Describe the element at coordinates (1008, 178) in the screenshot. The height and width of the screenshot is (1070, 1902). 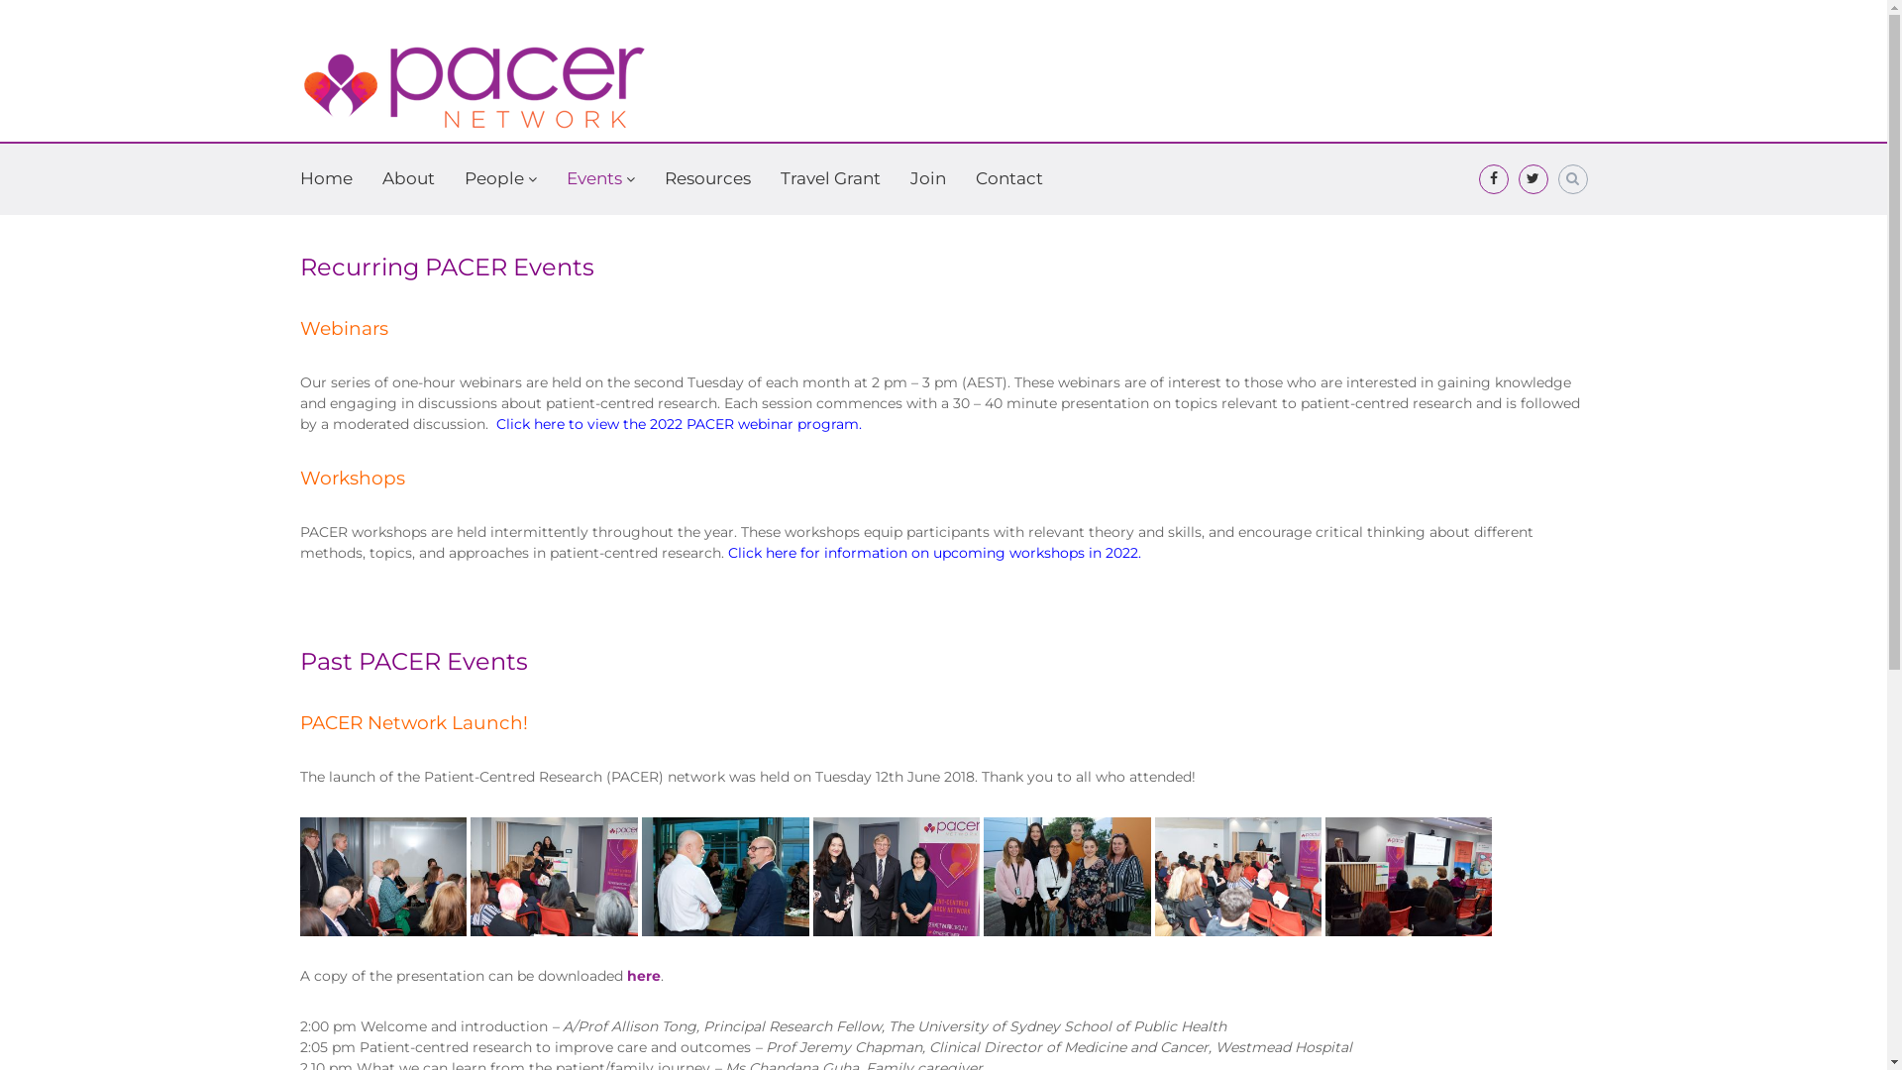
I see `Contact` at that location.